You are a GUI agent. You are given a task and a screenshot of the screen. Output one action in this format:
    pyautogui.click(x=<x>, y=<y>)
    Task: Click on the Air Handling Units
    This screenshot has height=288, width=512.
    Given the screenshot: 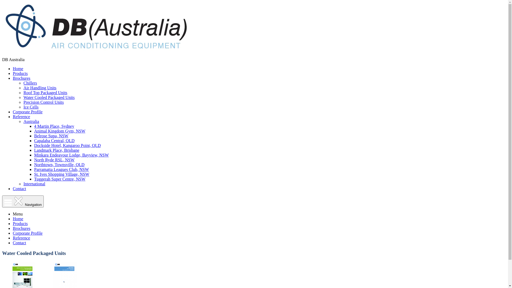 What is the action you would take?
    pyautogui.click(x=40, y=88)
    